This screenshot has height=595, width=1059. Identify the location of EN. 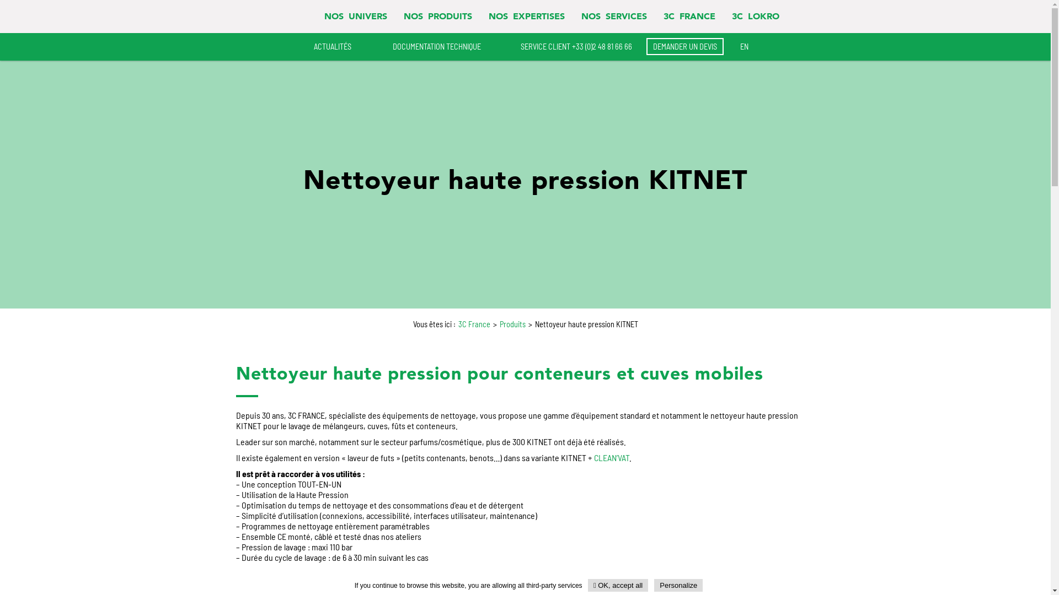
(745, 47).